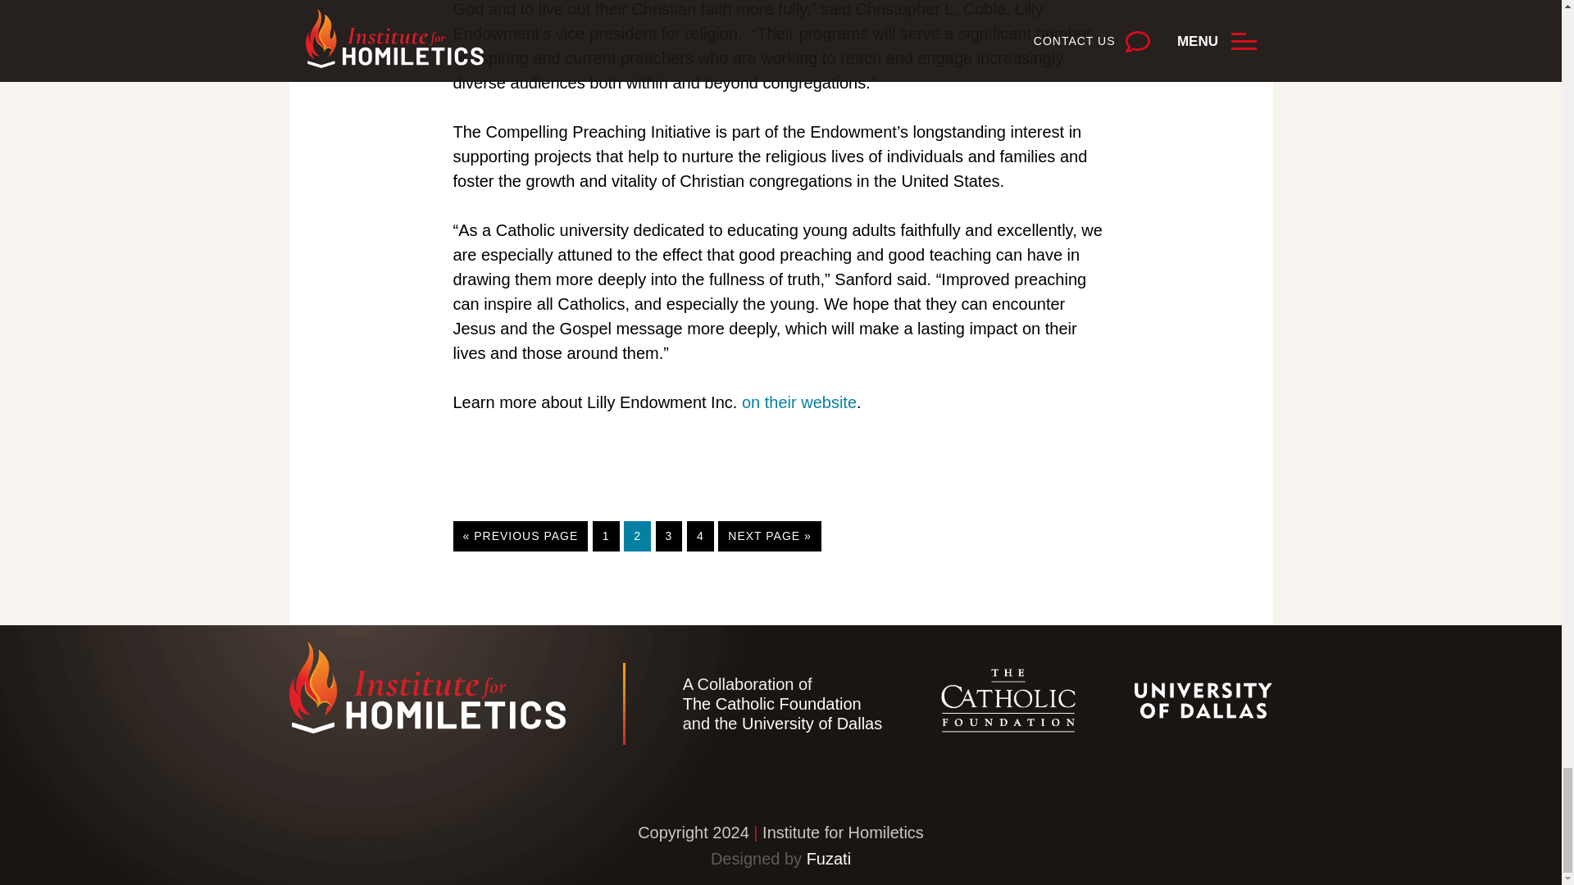  Describe the element at coordinates (607, 536) in the screenshot. I see `The Catholic Foundation` at that location.